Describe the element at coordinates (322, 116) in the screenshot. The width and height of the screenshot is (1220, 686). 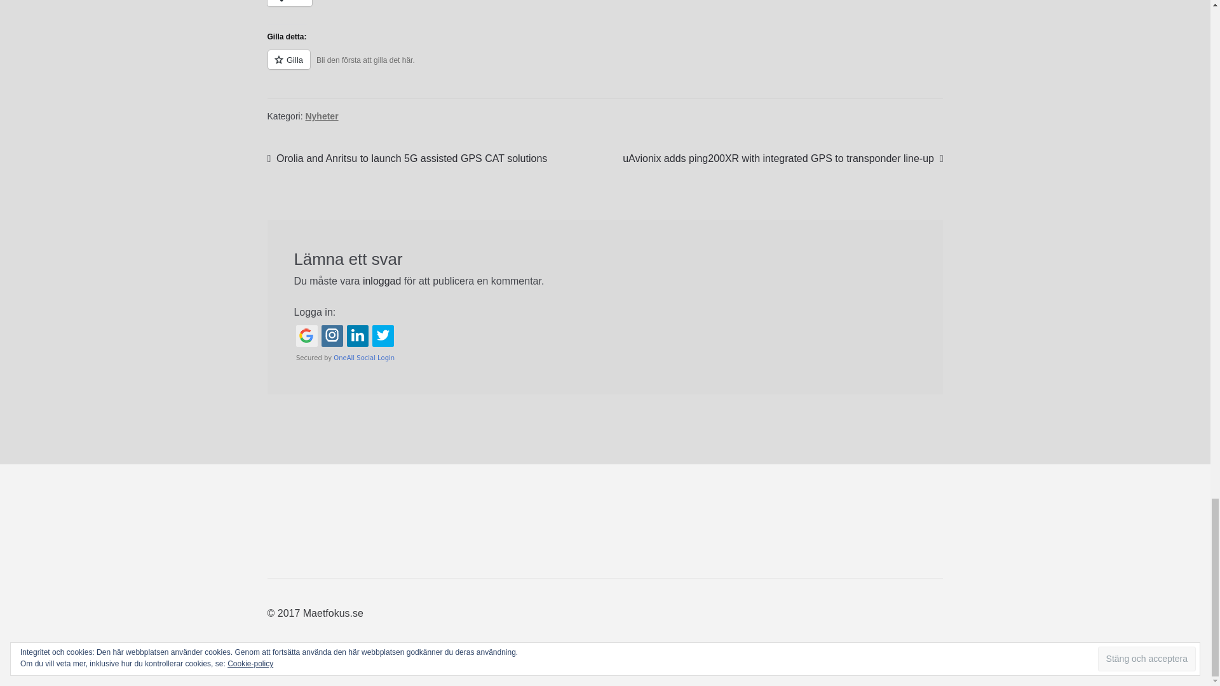
I see `Nyheter` at that location.